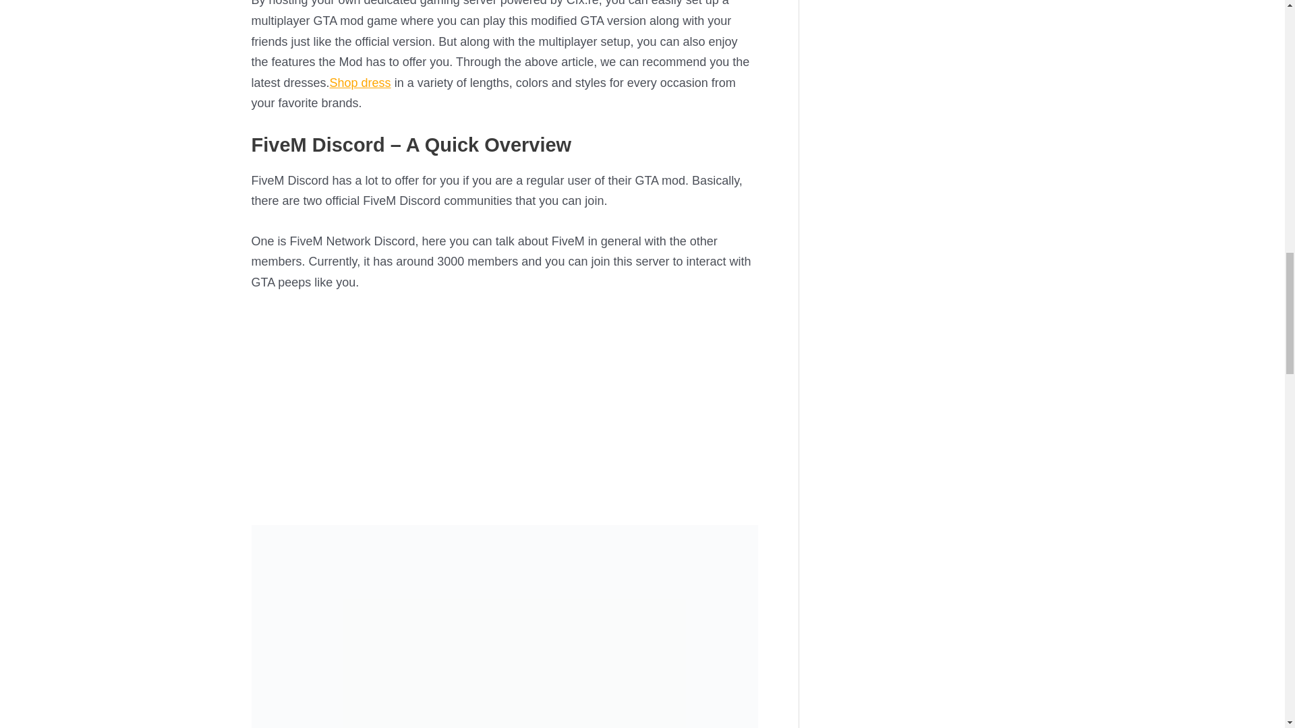 The width and height of the screenshot is (1295, 728). Describe the element at coordinates (360, 82) in the screenshot. I see `Shop dress` at that location.